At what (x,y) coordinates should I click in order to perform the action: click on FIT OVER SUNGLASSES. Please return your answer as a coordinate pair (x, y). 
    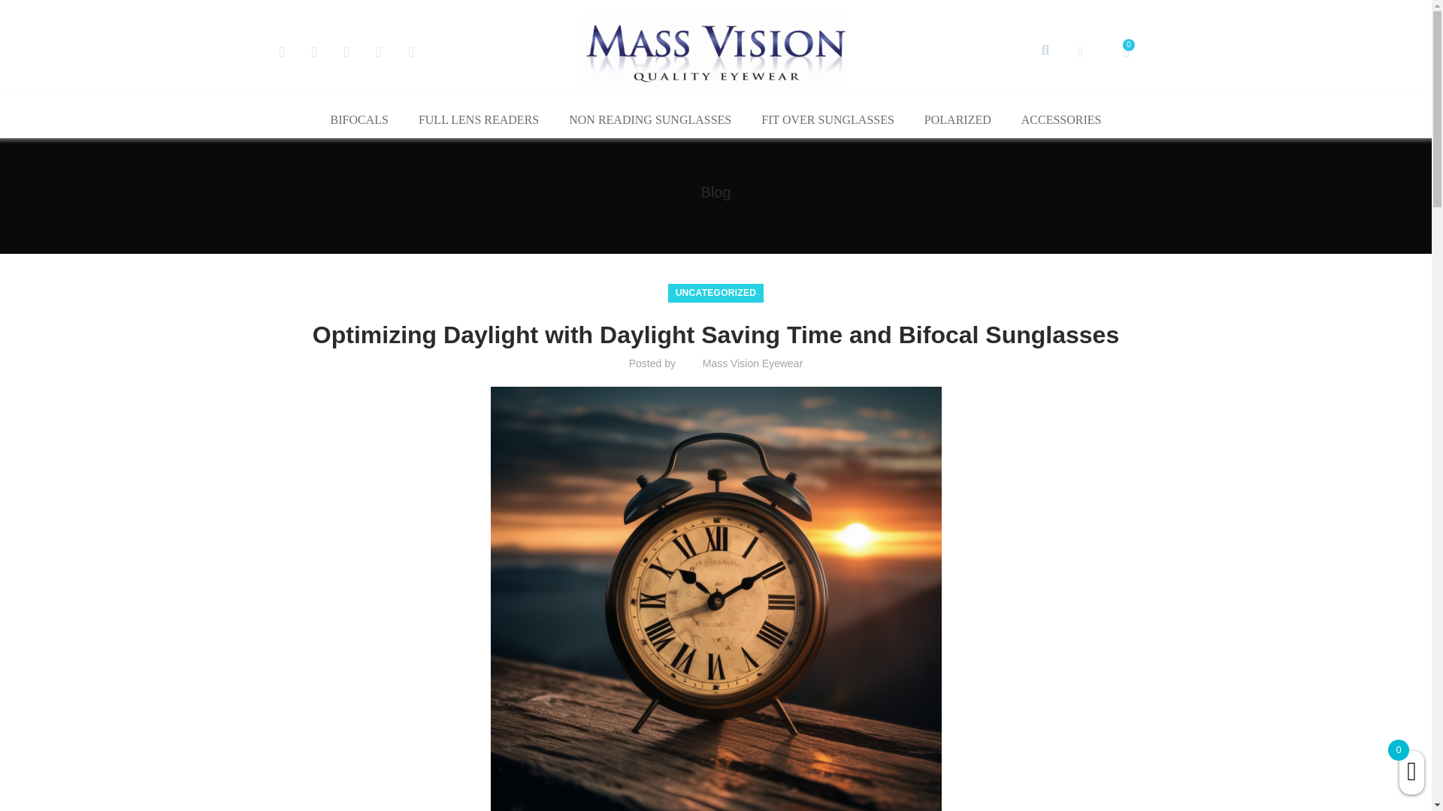
    Looking at the image, I should click on (827, 120).